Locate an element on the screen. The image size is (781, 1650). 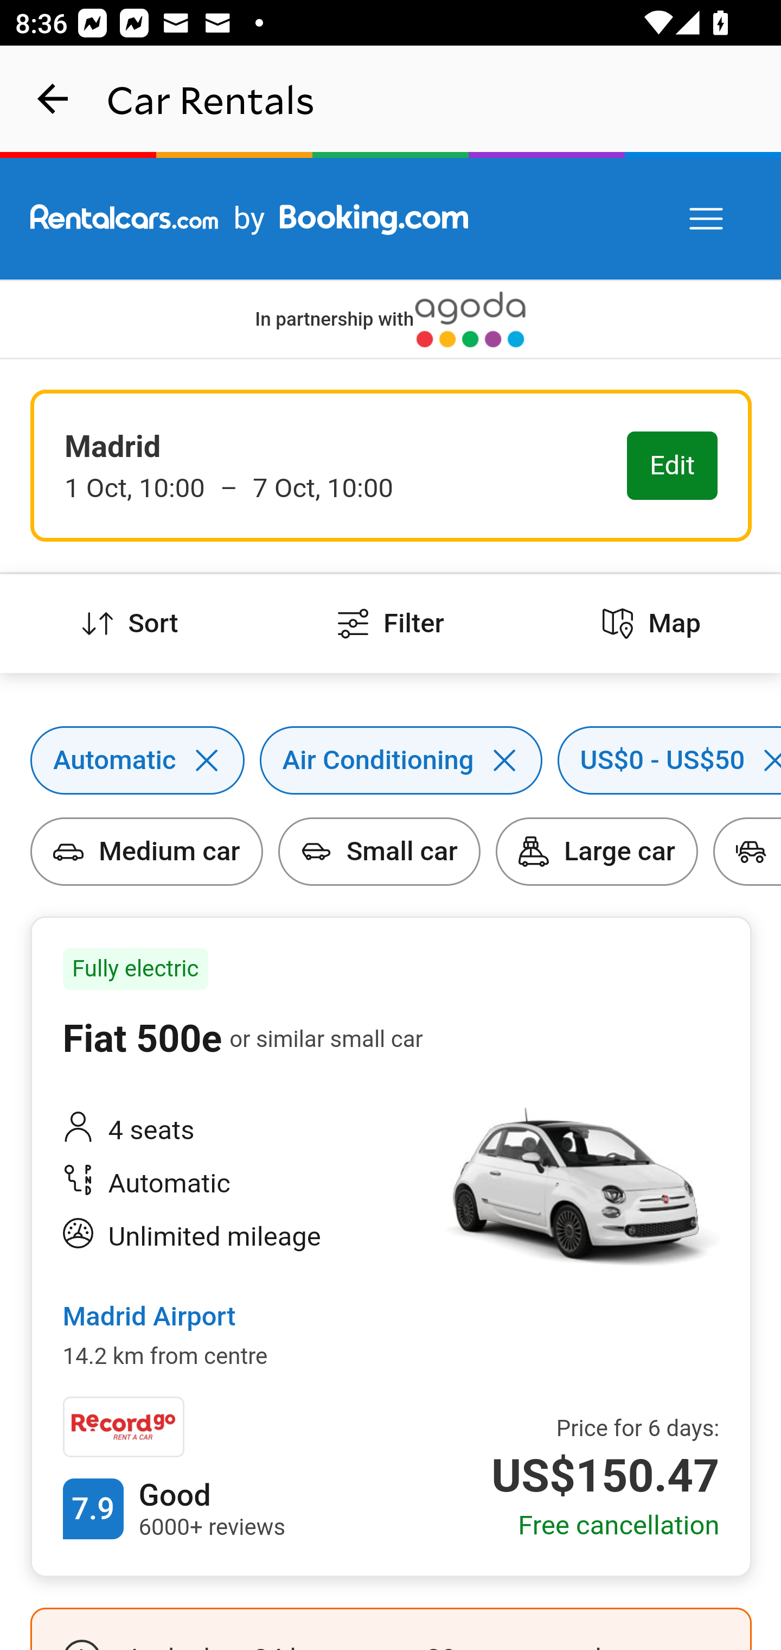
Edit is located at coordinates (673, 467).